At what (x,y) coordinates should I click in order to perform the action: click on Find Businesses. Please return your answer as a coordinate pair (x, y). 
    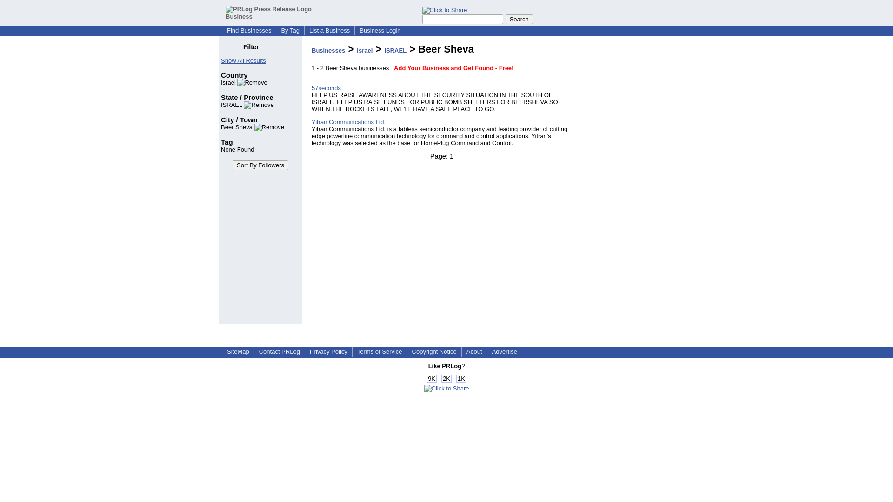
    Looking at the image, I should click on (249, 31).